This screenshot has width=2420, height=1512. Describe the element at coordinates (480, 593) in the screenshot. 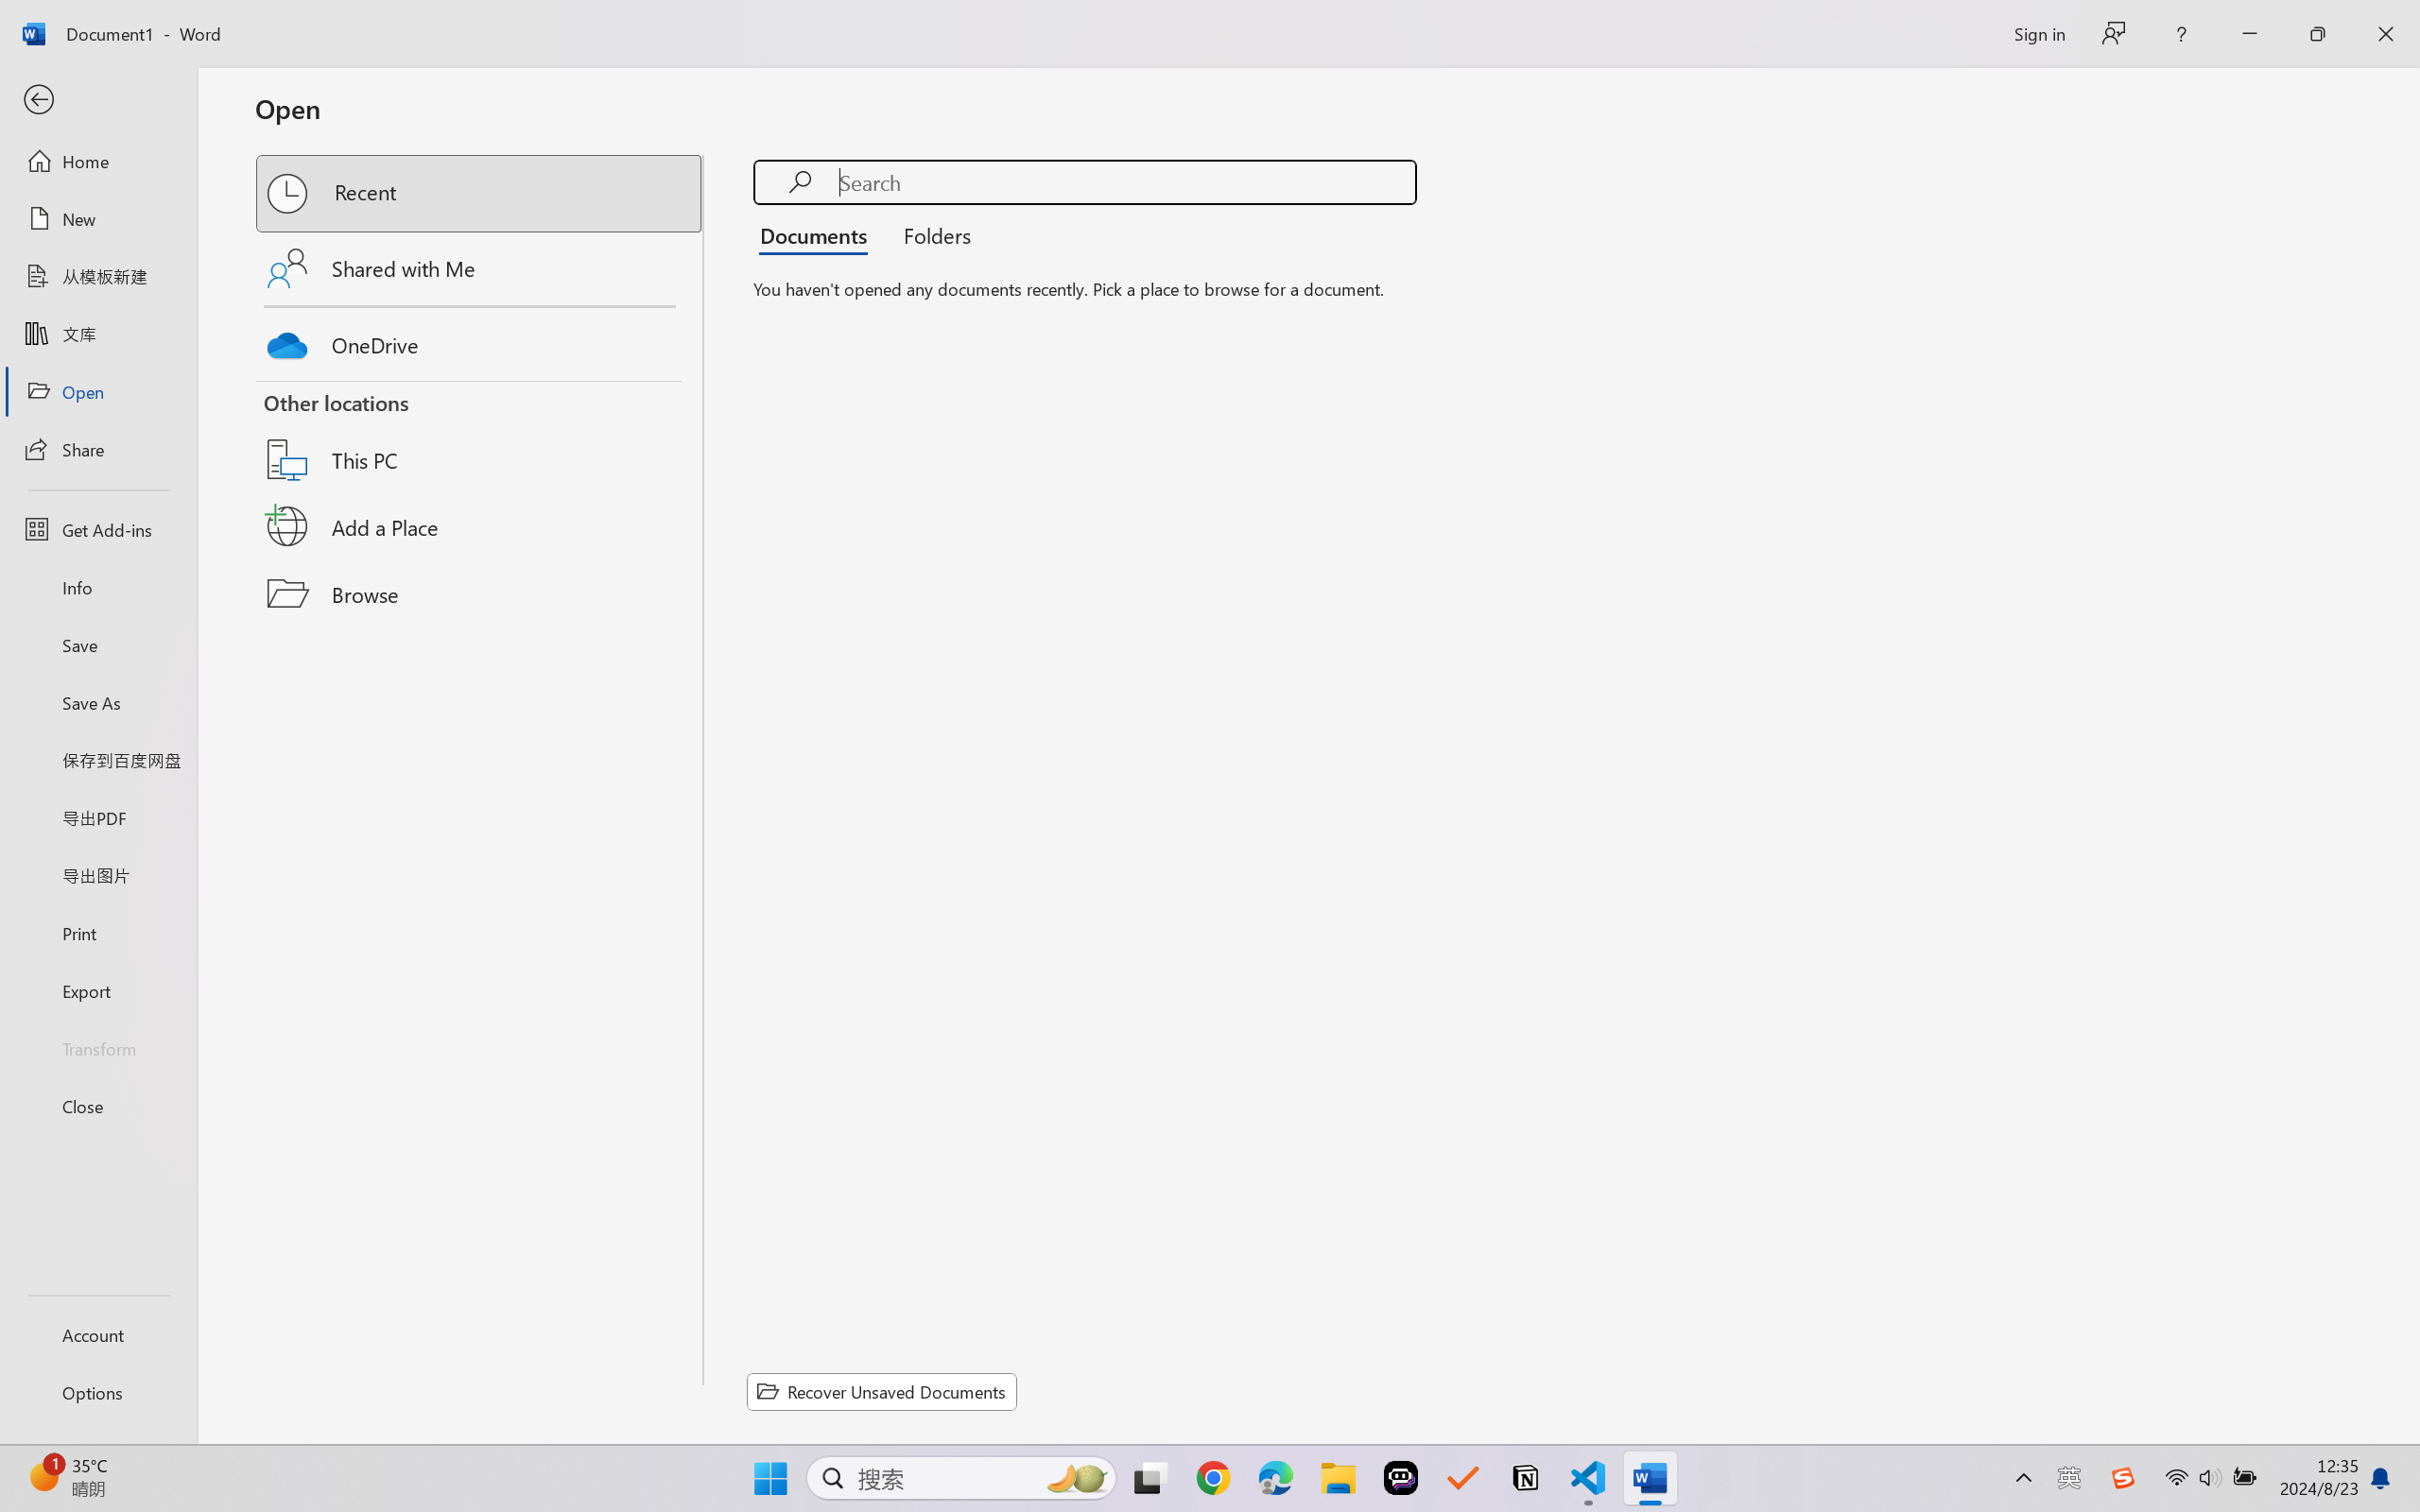

I see `Browse` at that location.